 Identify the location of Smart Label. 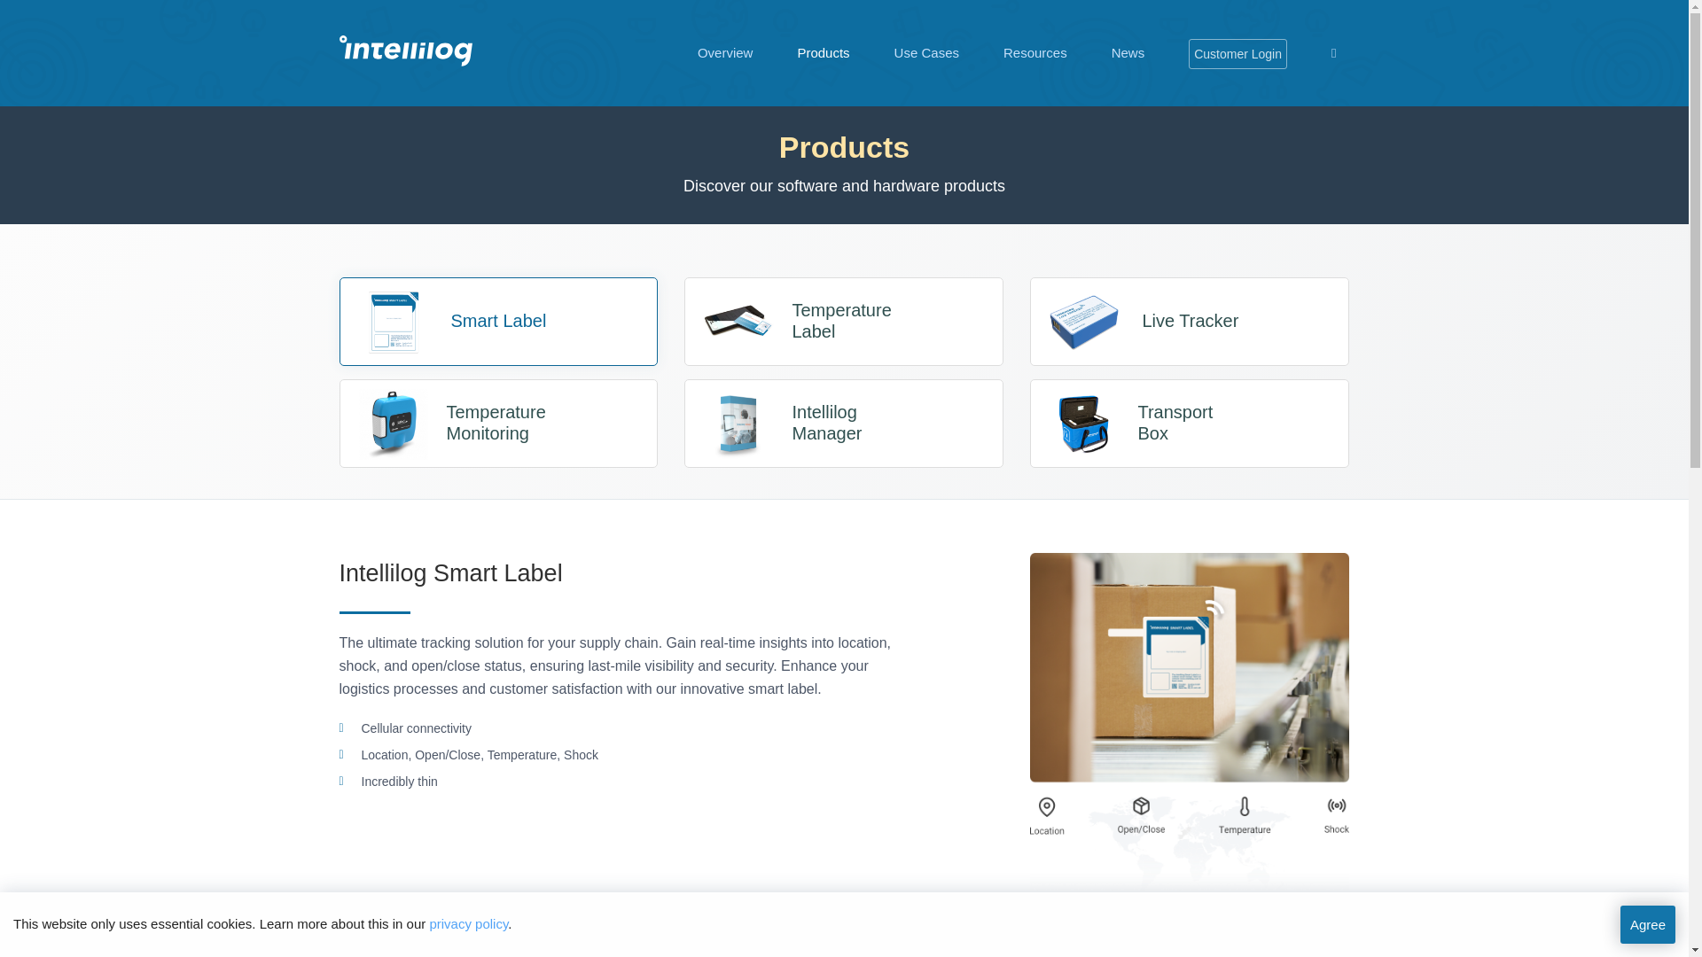
(927, 53).